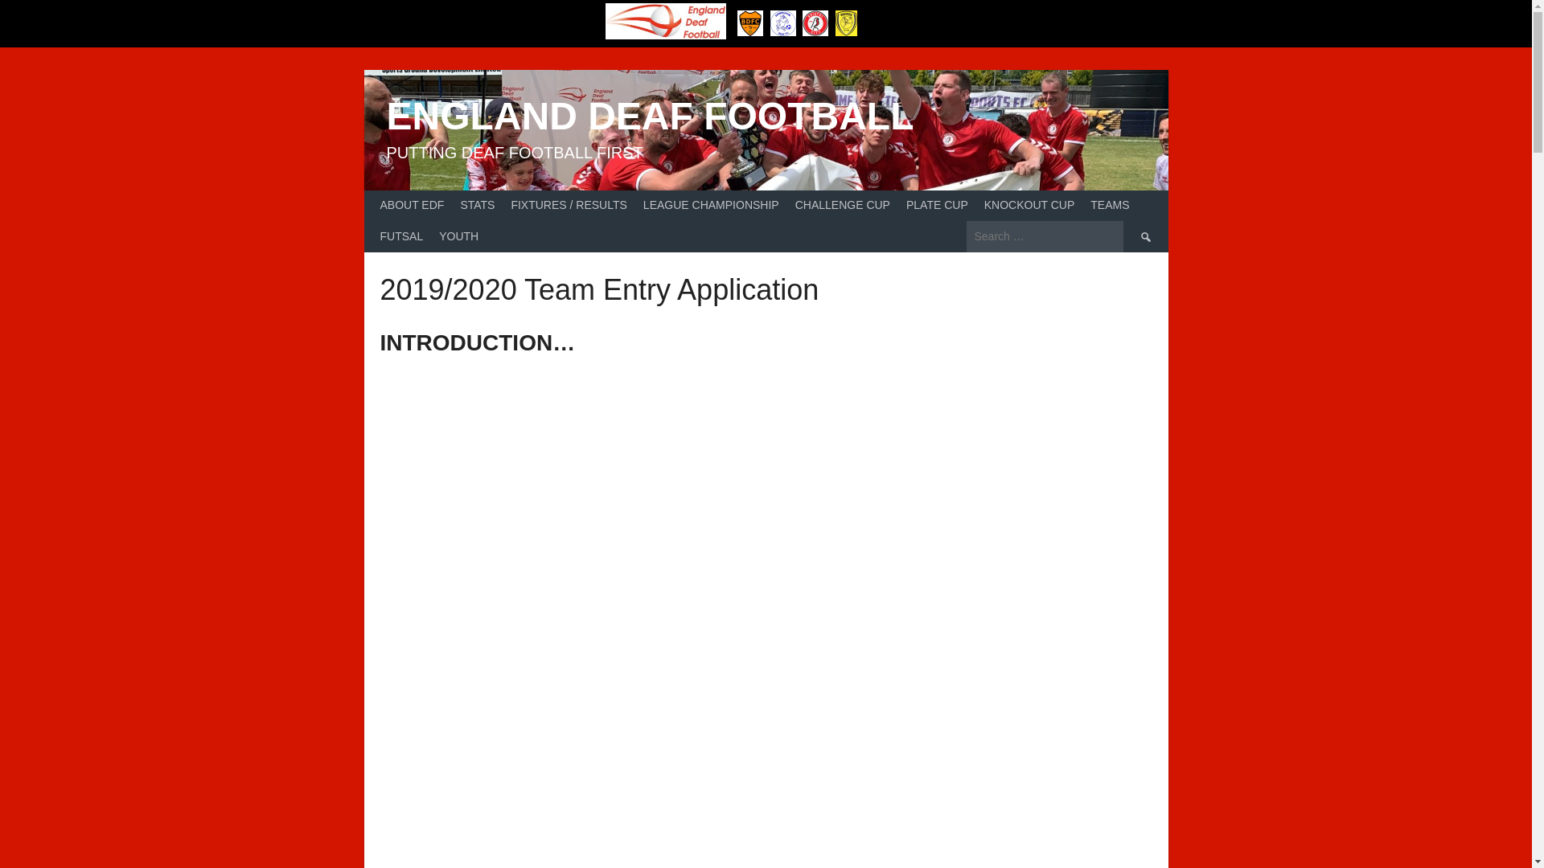 This screenshot has height=868, width=1544. I want to click on Birmingham DFC, so click(783, 23).